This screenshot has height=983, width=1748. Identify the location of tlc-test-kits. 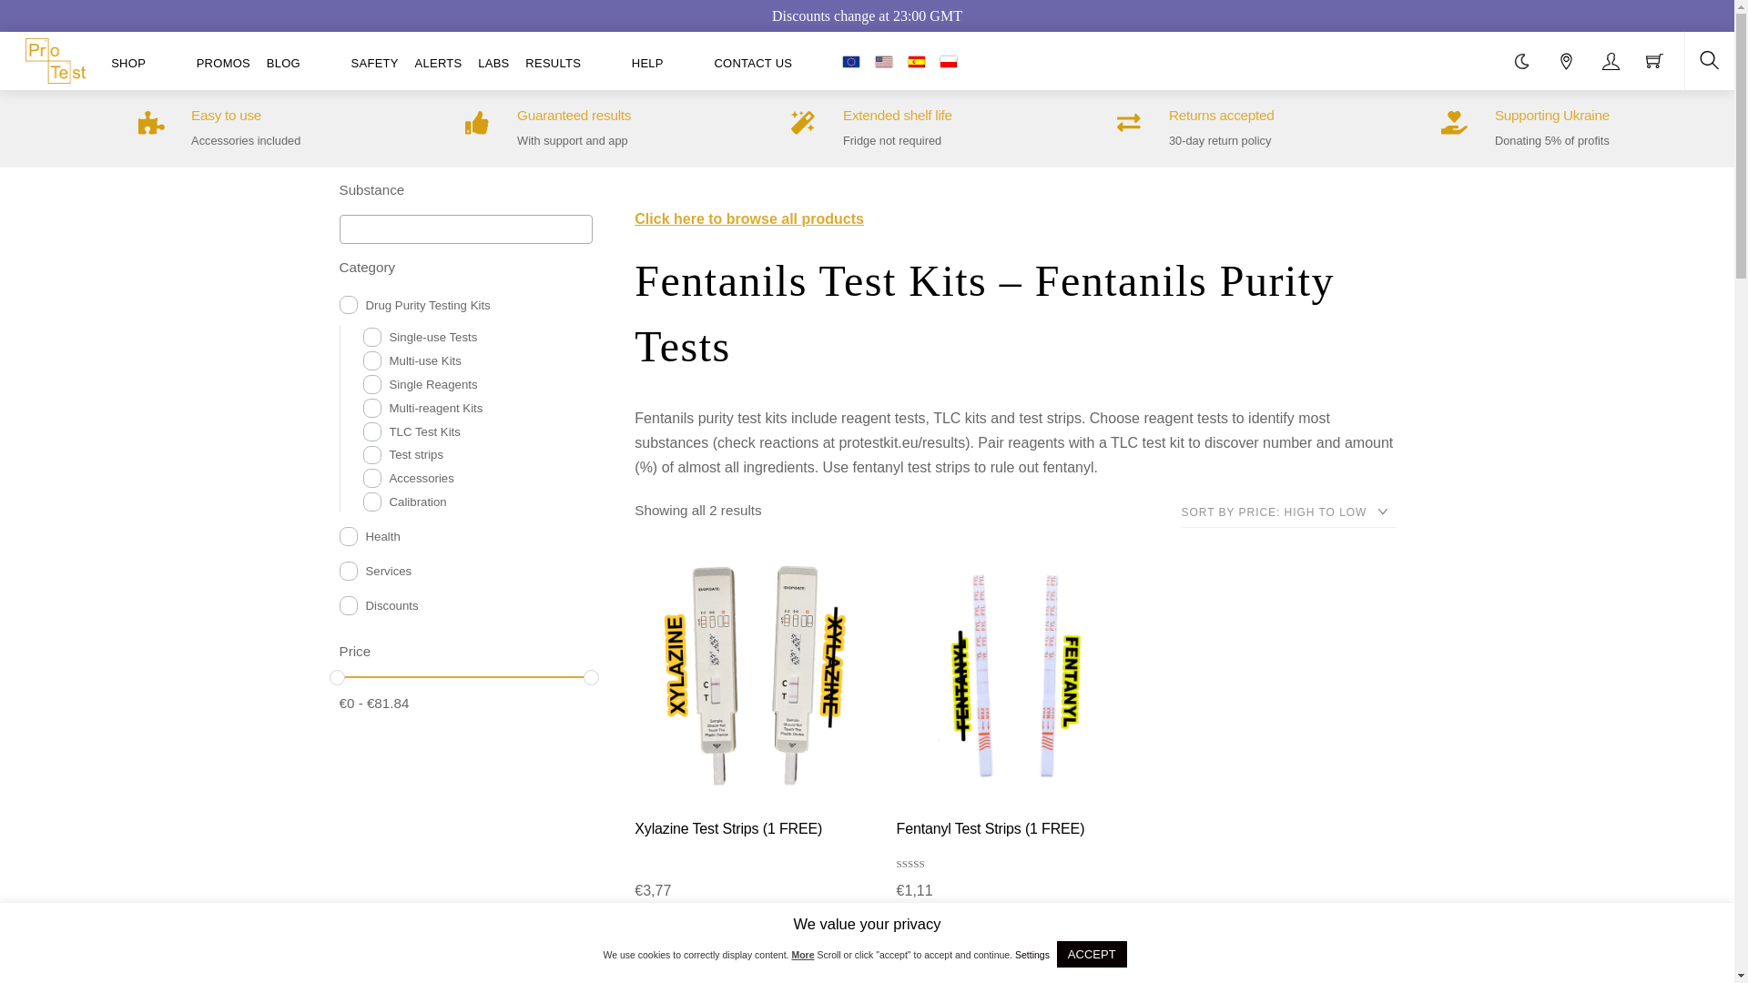
(371, 431).